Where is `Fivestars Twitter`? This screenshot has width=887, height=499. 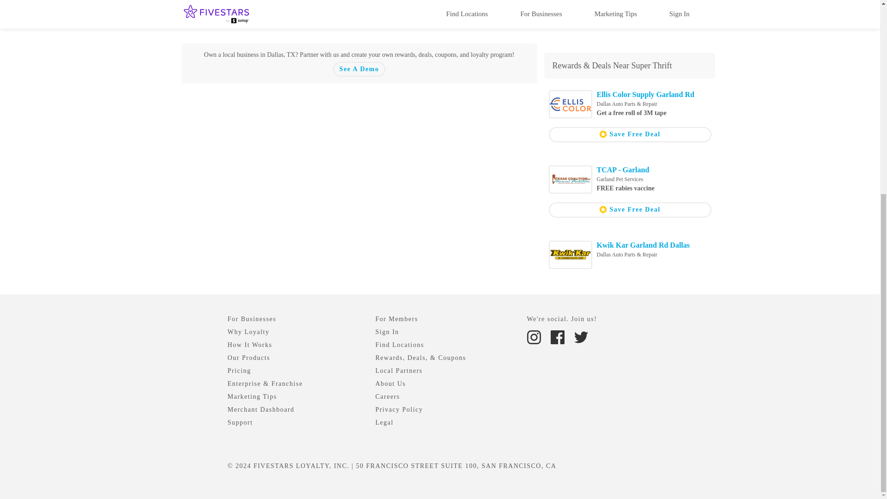 Fivestars Twitter is located at coordinates (581, 336).